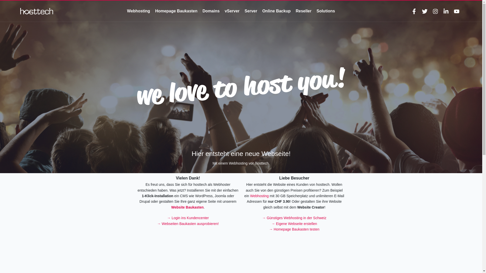 The height and width of the screenshot is (273, 486). I want to click on Website Baukasten, so click(187, 207).